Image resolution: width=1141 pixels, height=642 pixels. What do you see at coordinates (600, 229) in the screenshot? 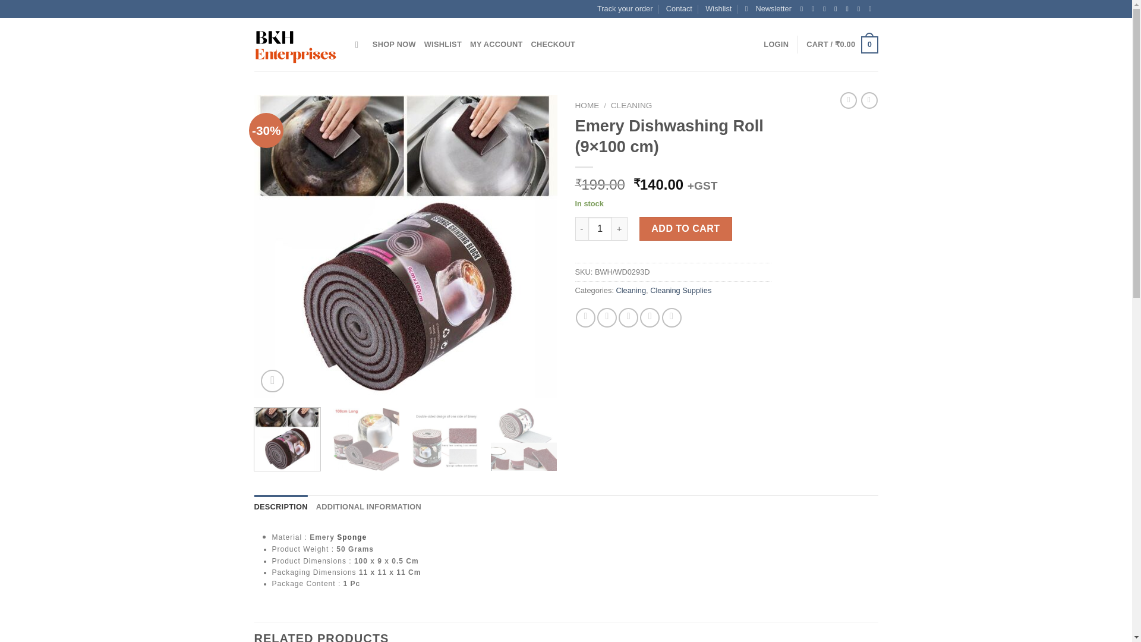
I see `1` at bounding box center [600, 229].